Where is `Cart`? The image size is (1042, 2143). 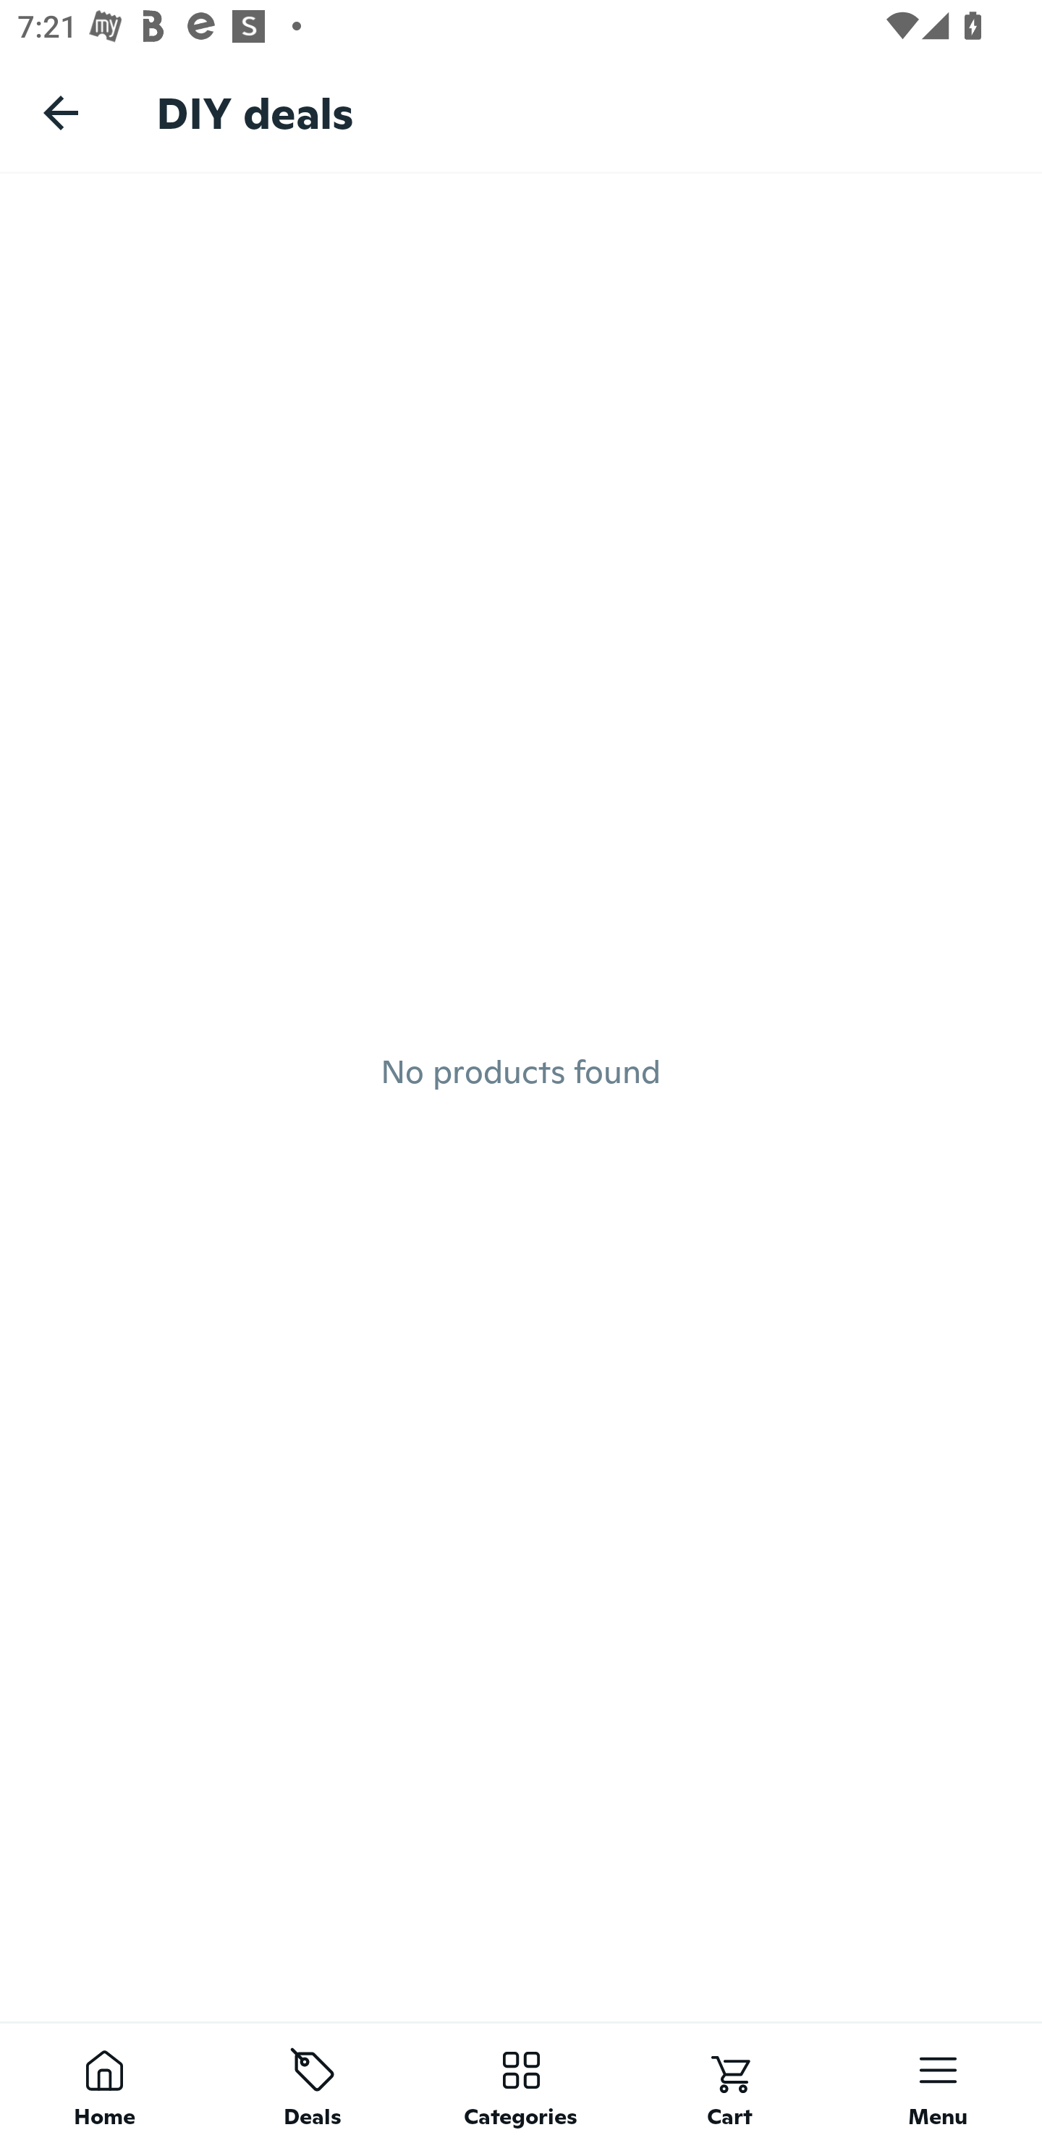 Cart is located at coordinates (729, 2082).